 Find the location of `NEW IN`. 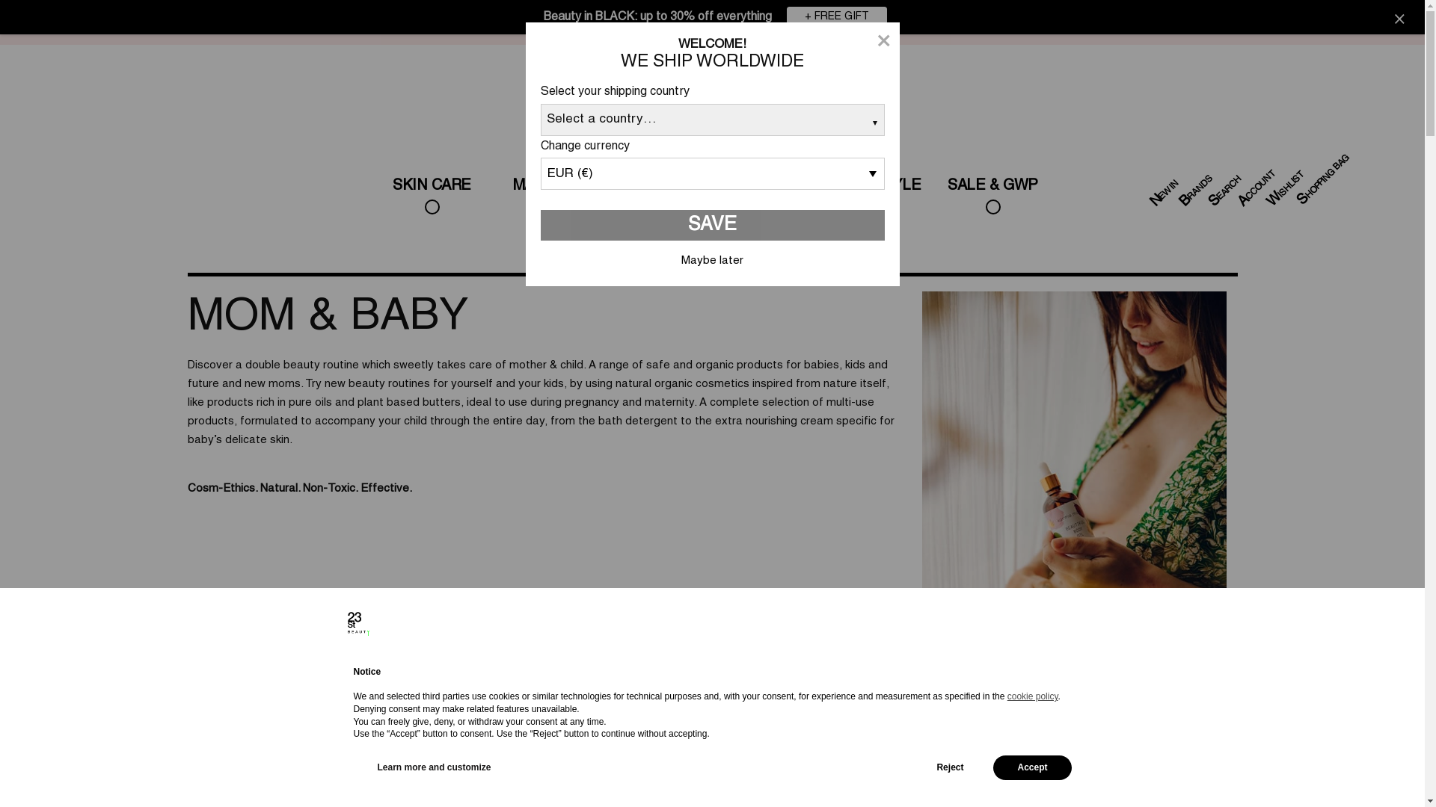

NEW IN is located at coordinates (1163, 185).